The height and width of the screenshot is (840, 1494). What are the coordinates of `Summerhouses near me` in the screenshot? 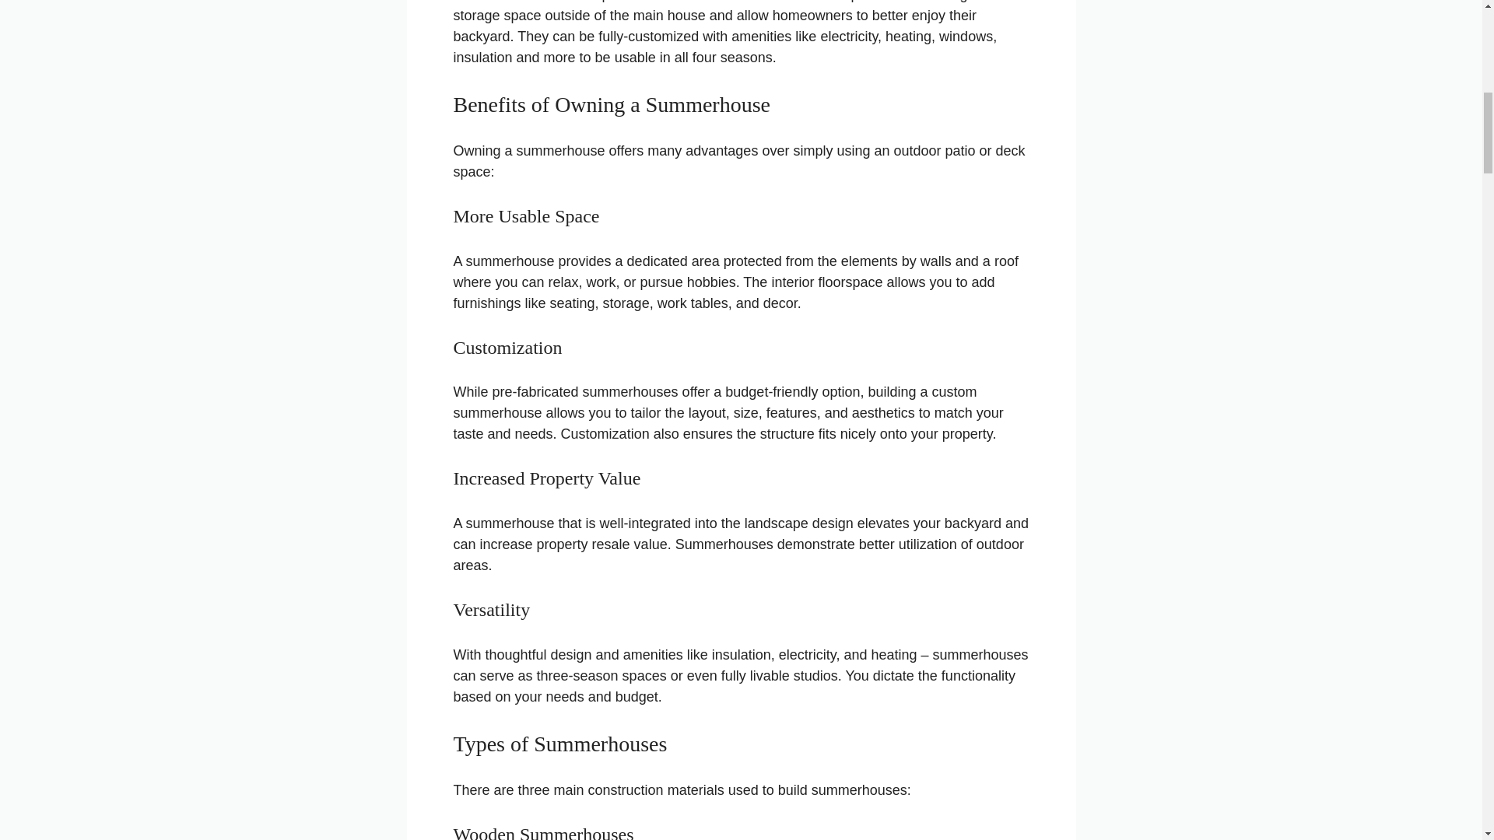 It's located at (770, 2).